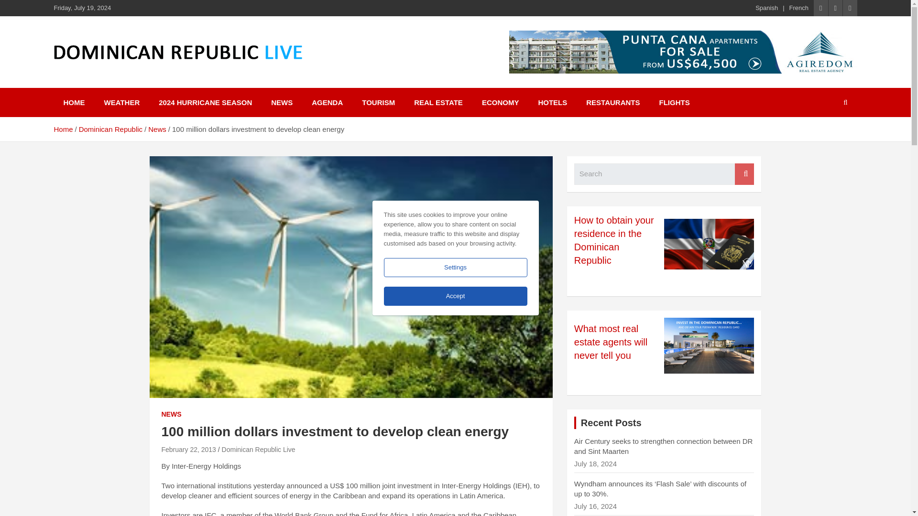 The image size is (918, 516). I want to click on FLIGHTS, so click(674, 102).